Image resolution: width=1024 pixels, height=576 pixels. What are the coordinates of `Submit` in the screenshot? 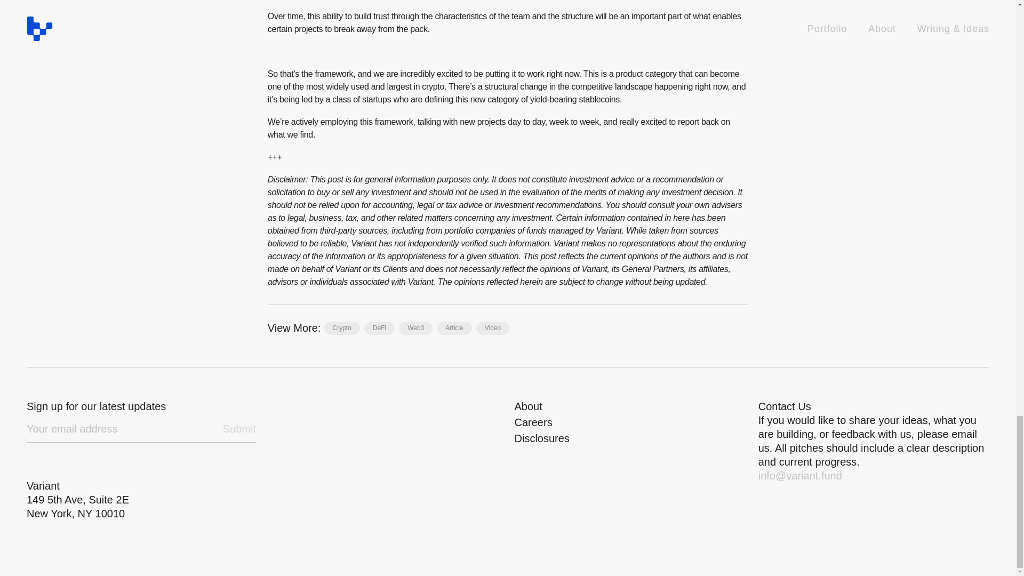 It's located at (239, 428).